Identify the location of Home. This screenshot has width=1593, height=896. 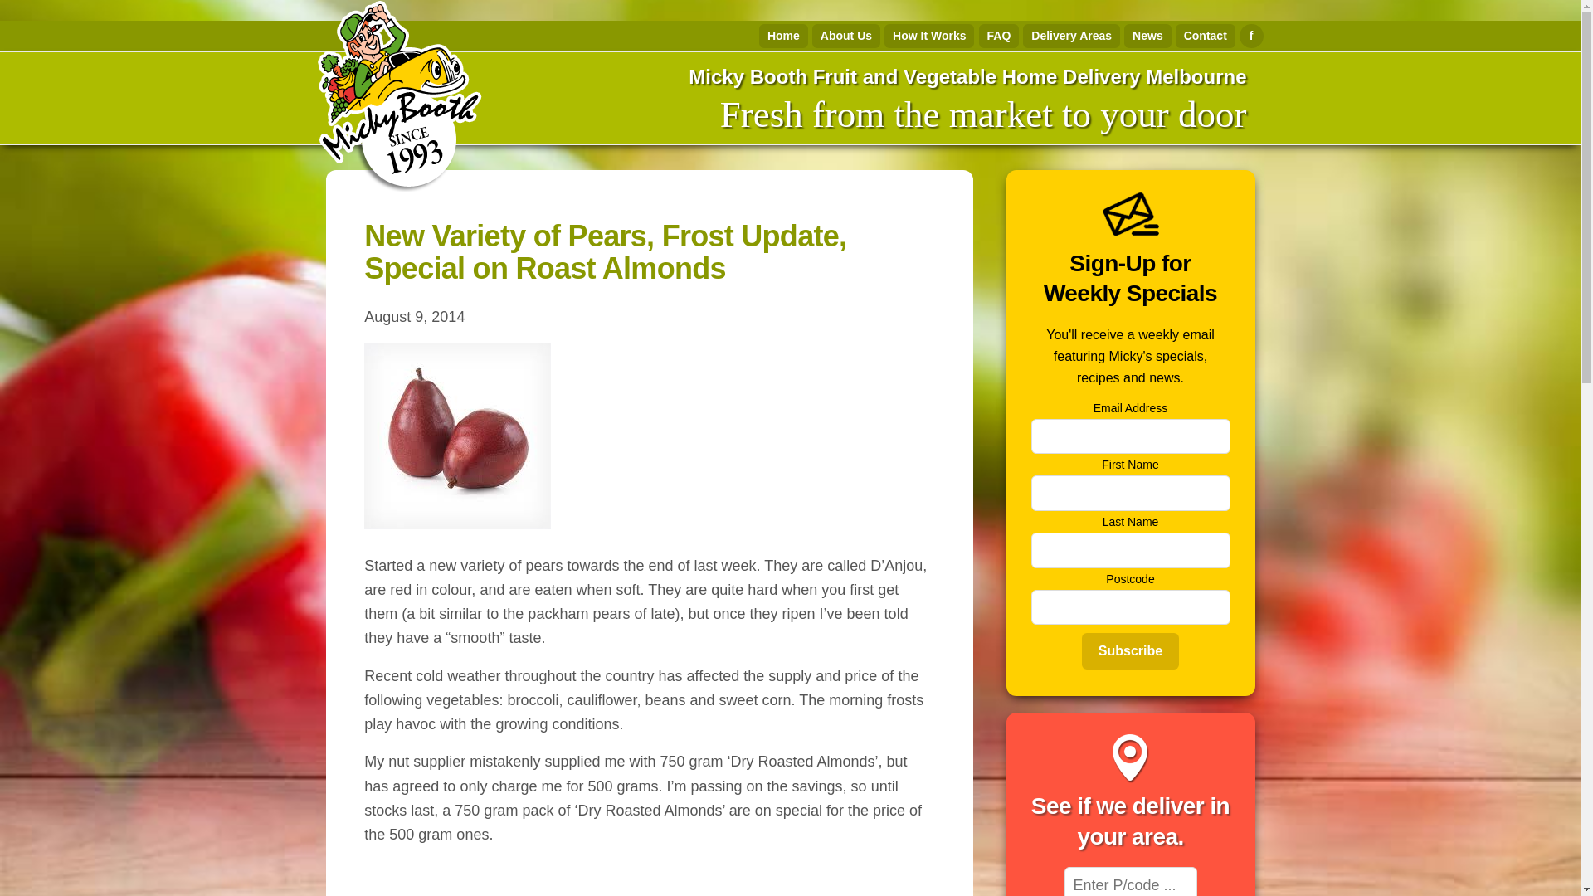
(783, 37).